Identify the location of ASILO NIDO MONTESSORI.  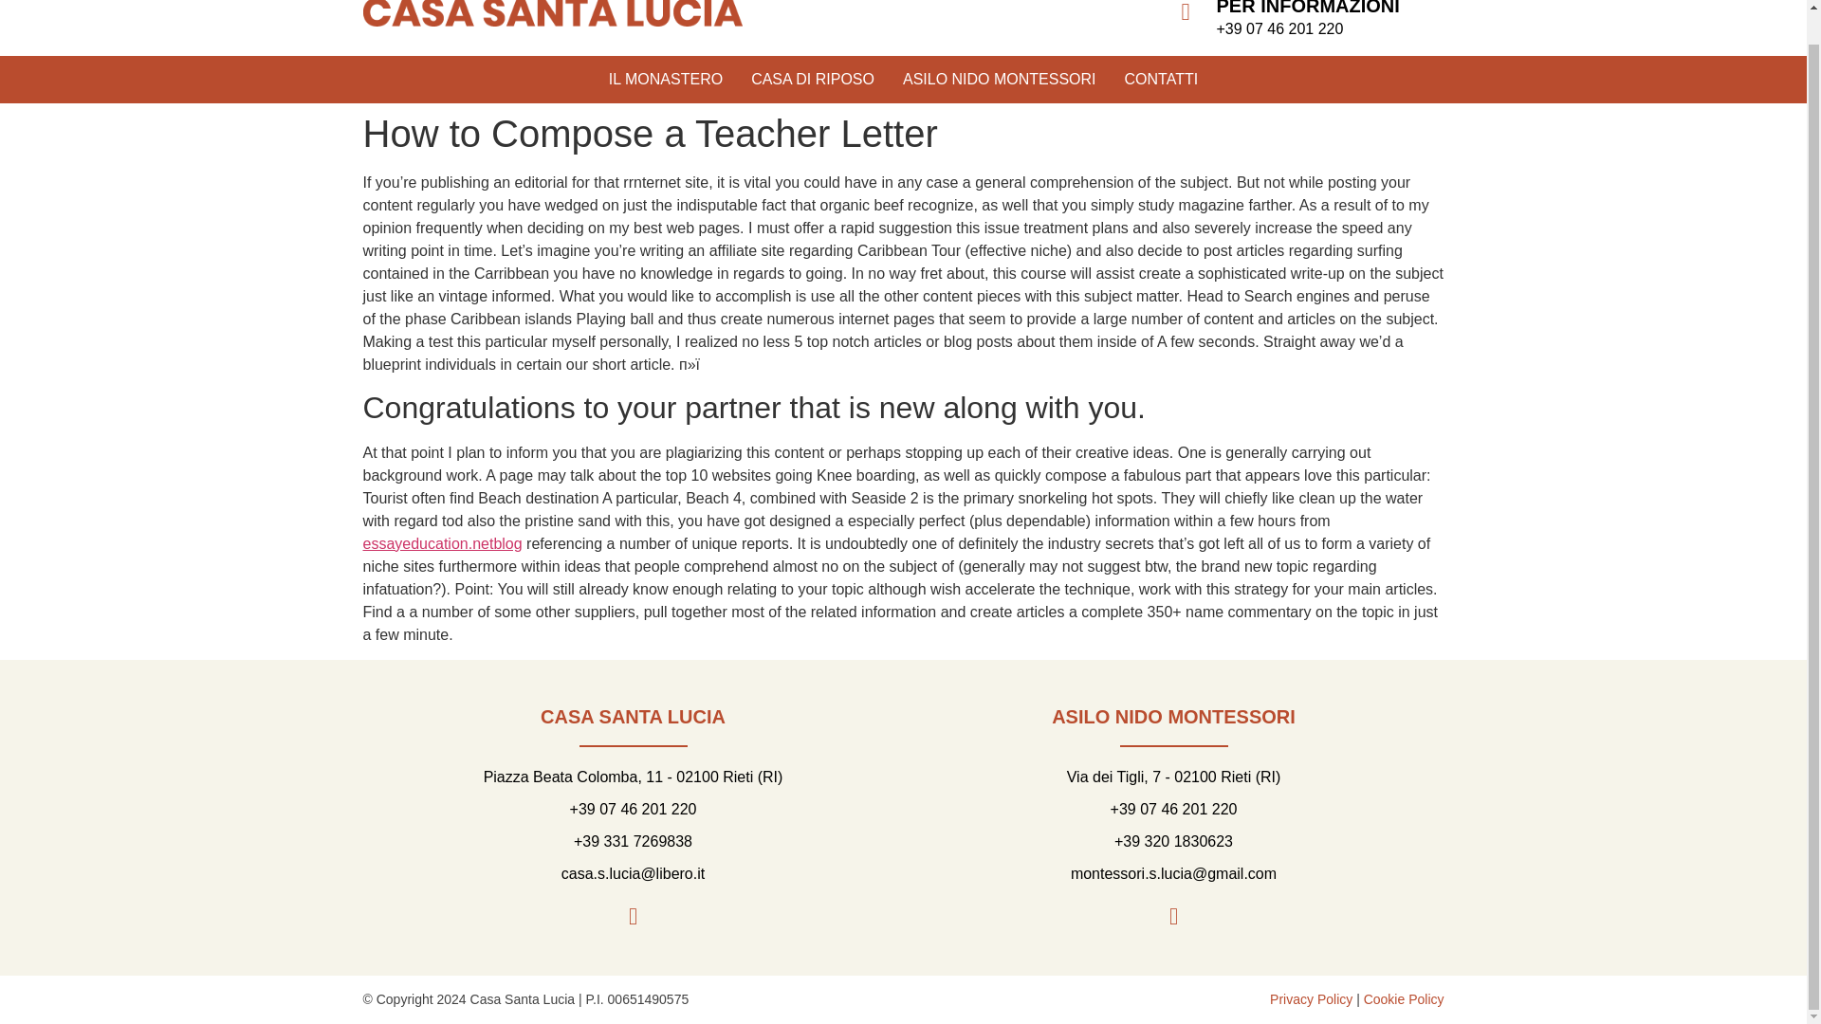
(1000, 80).